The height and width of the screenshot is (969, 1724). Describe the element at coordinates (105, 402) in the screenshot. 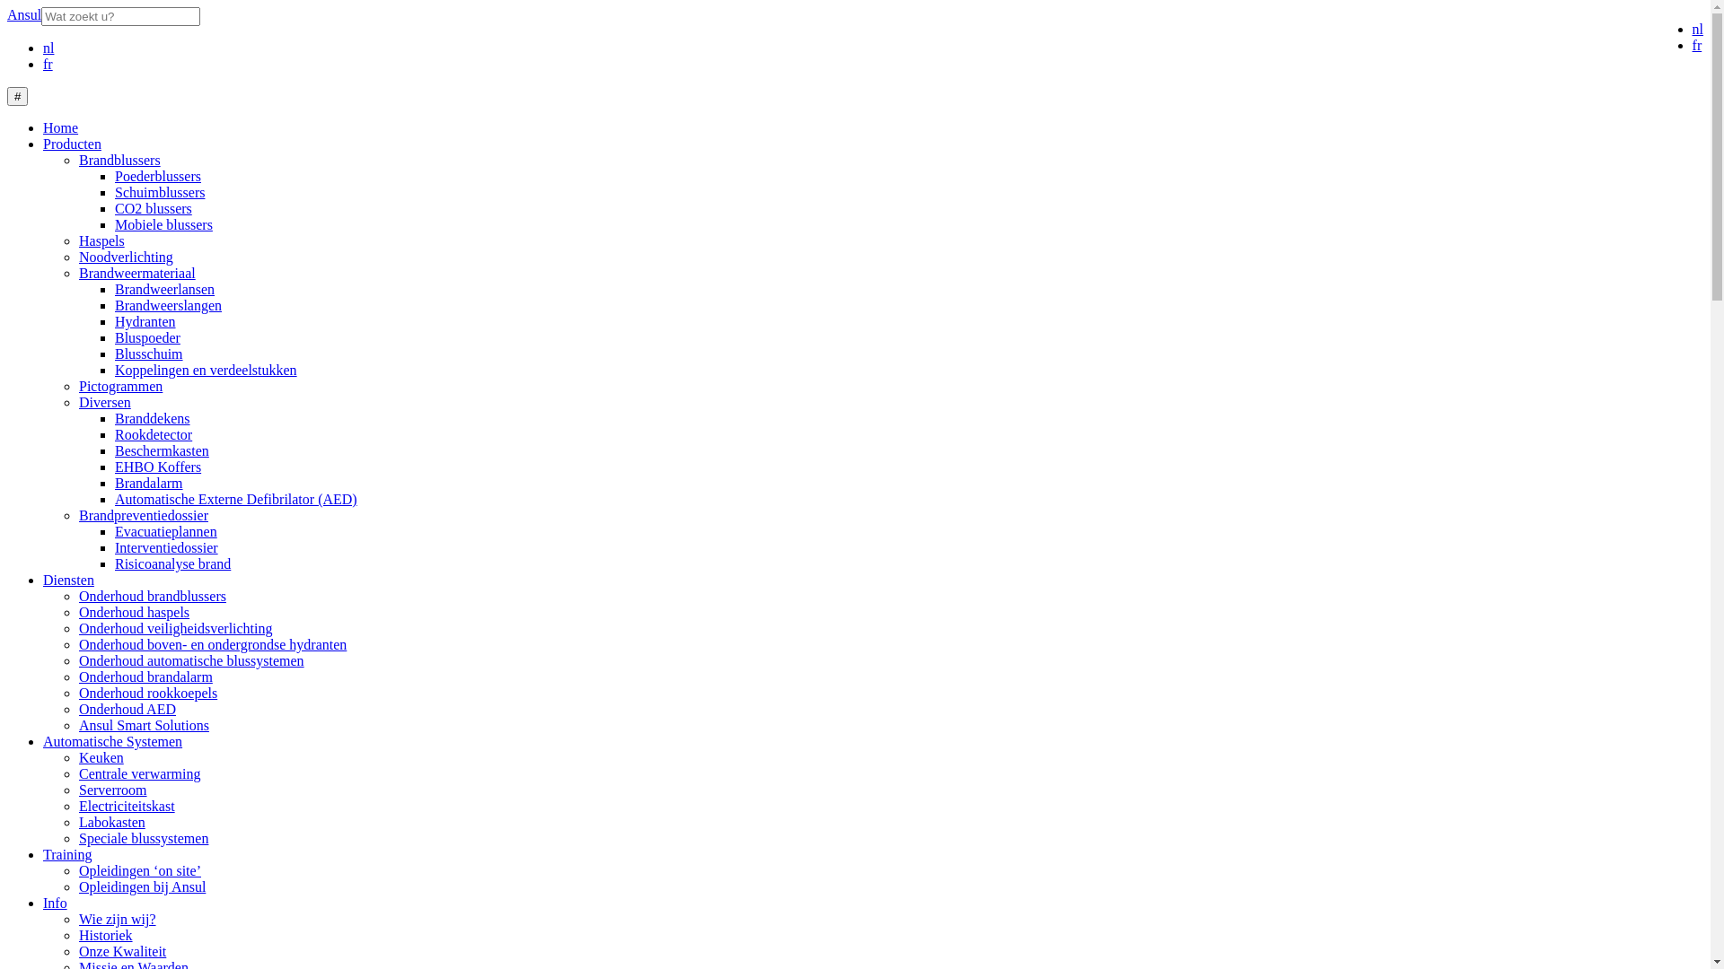

I see `Diversen` at that location.